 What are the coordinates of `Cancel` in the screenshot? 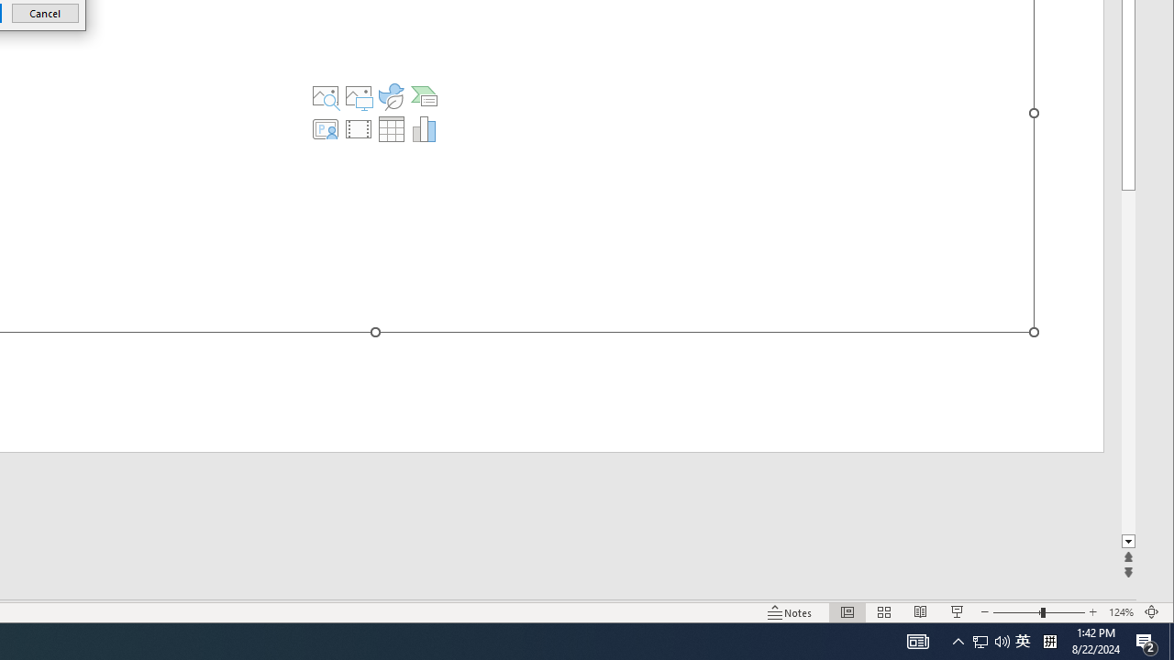 It's located at (45, 13).